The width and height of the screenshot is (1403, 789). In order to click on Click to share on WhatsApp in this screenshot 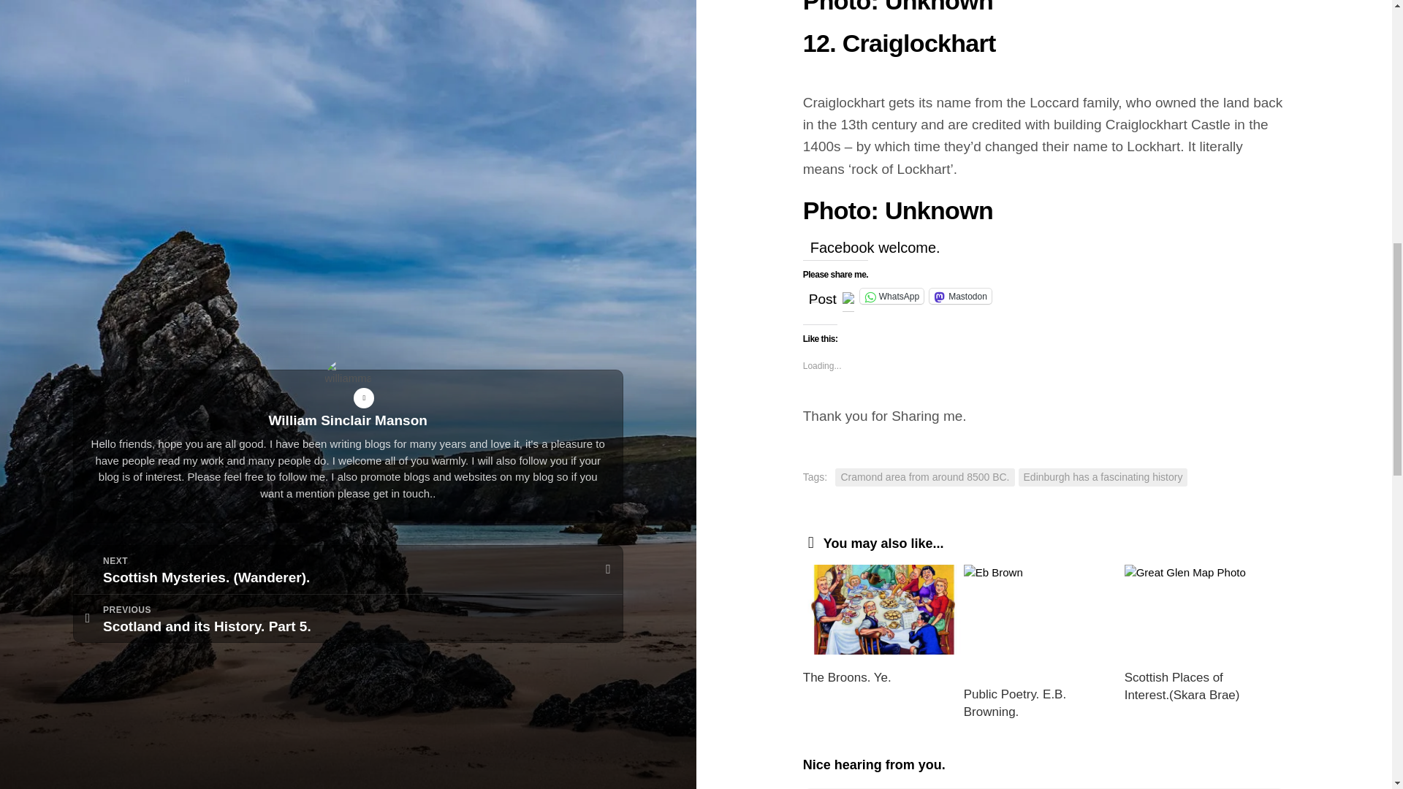, I will do `click(891, 296)`.